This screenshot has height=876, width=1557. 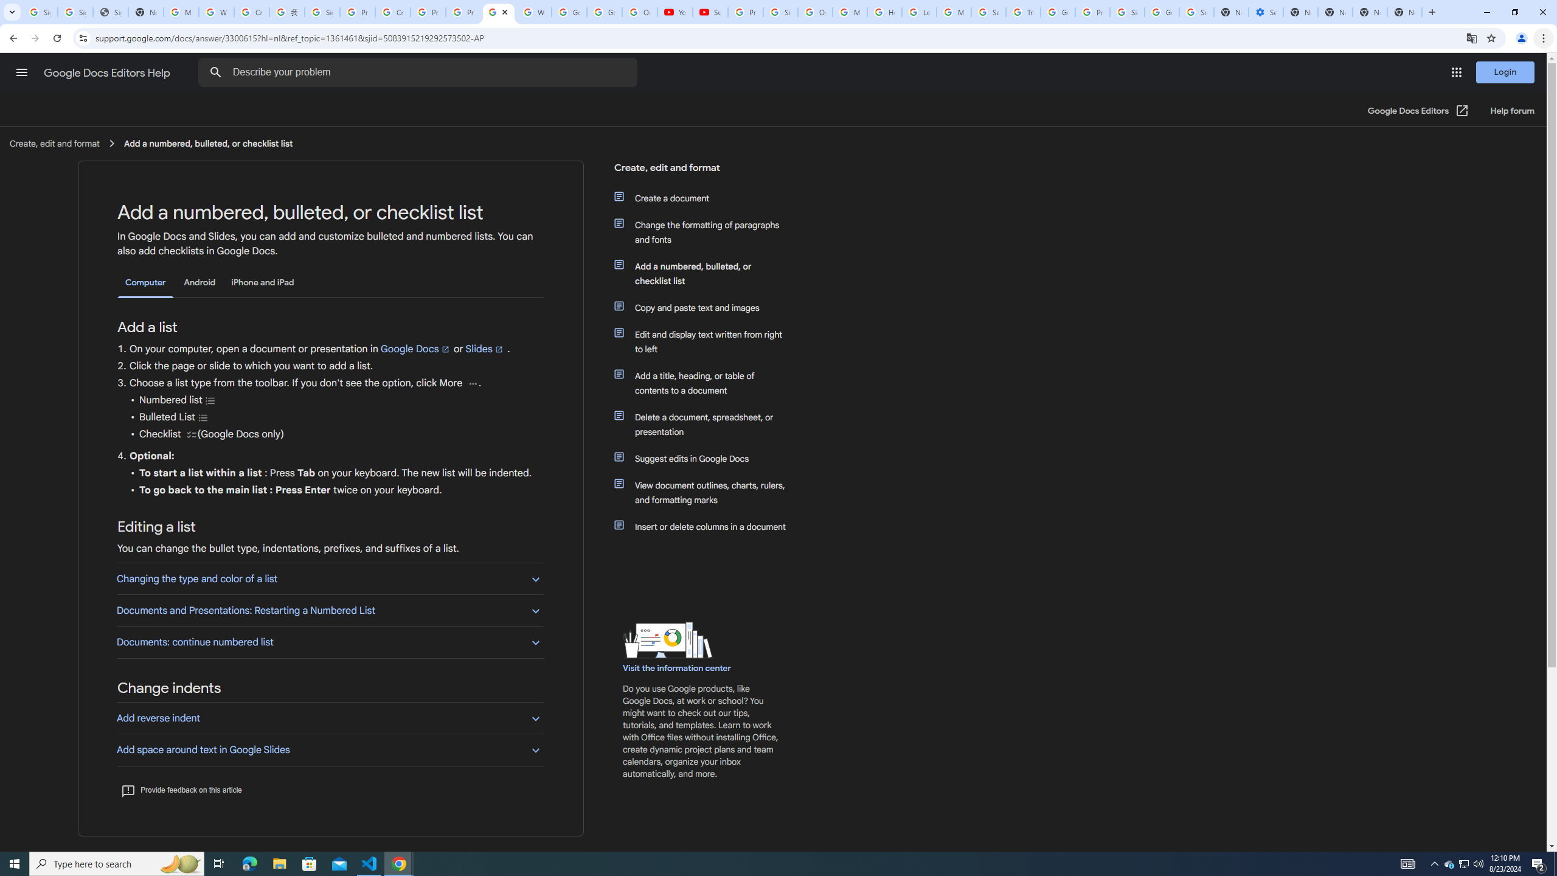 I want to click on Login, so click(x=1505, y=72).